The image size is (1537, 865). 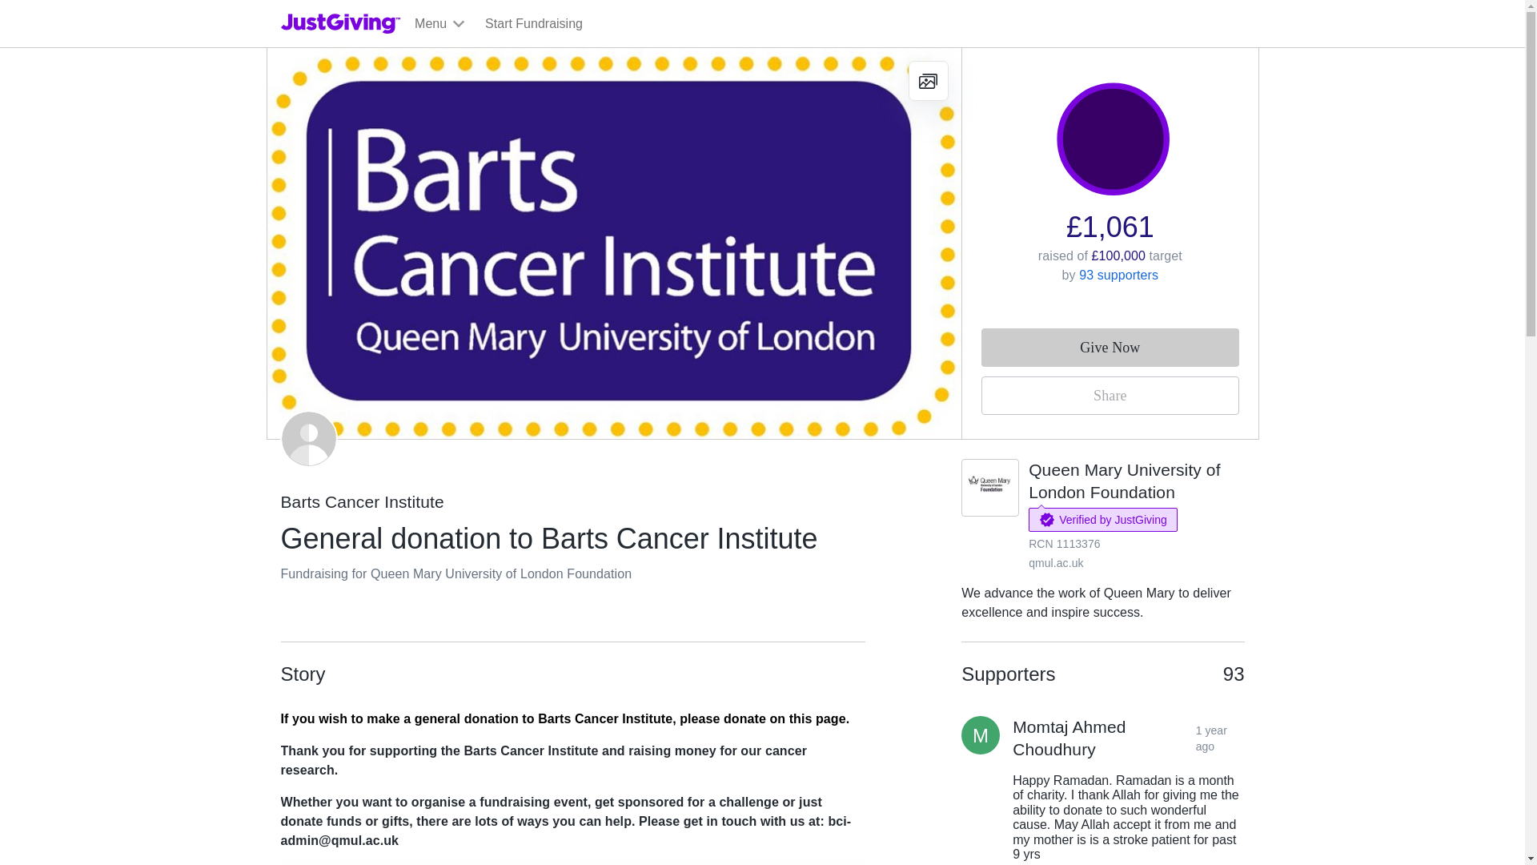 I want to click on qmul.ac.uk, so click(x=1055, y=562).